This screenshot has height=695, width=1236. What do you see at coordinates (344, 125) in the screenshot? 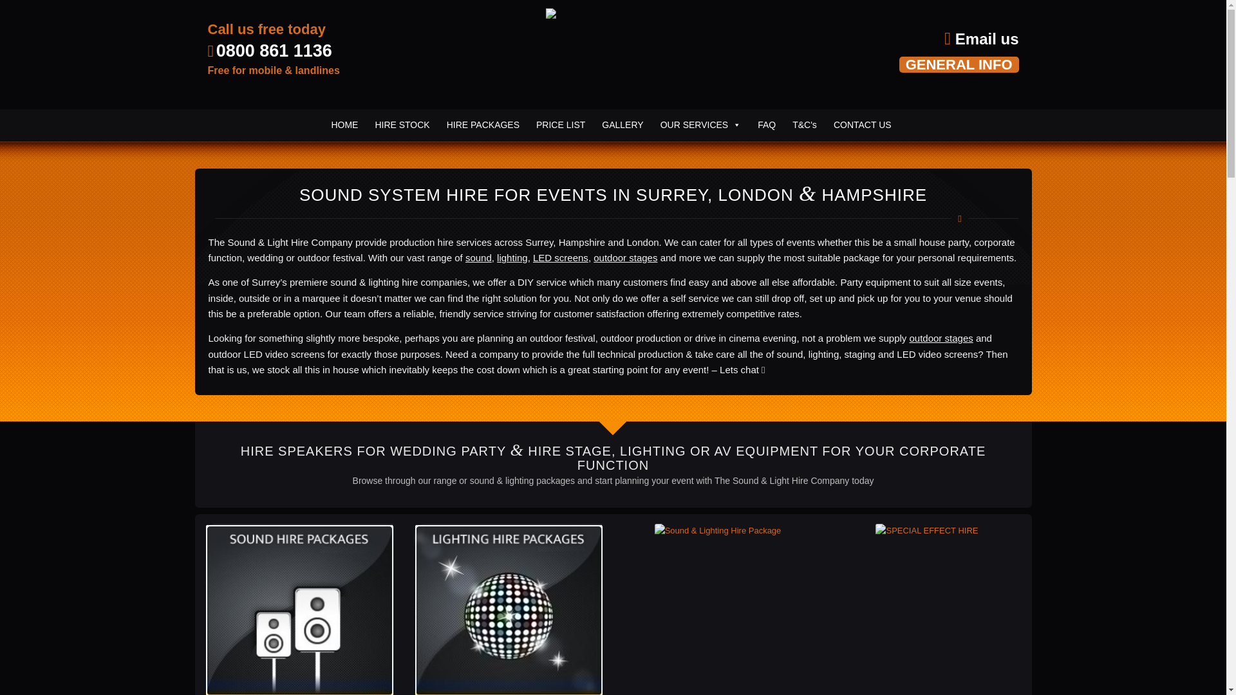
I see `HOME` at bounding box center [344, 125].